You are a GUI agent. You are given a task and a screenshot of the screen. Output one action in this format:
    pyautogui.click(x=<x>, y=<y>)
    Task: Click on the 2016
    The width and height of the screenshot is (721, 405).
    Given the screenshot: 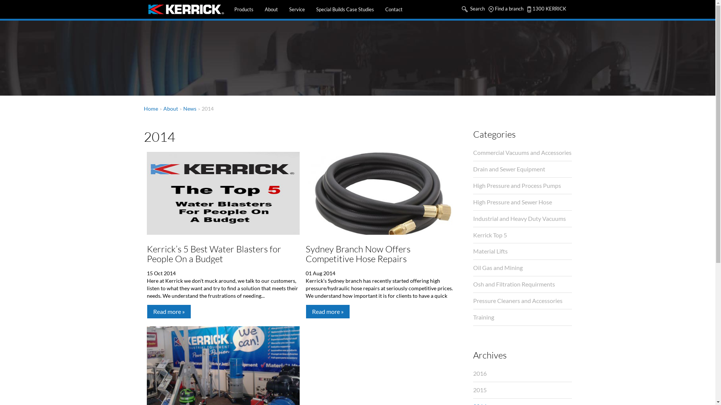 What is the action you would take?
    pyautogui.click(x=523, y=374)
    